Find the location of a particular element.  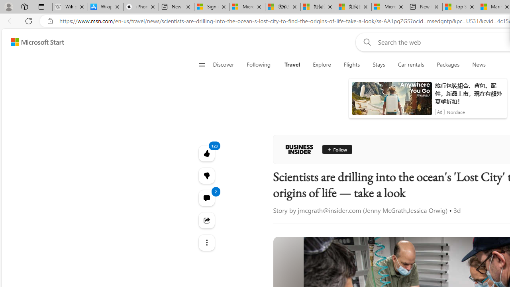

anim-content is located at coordinates (392, 102).